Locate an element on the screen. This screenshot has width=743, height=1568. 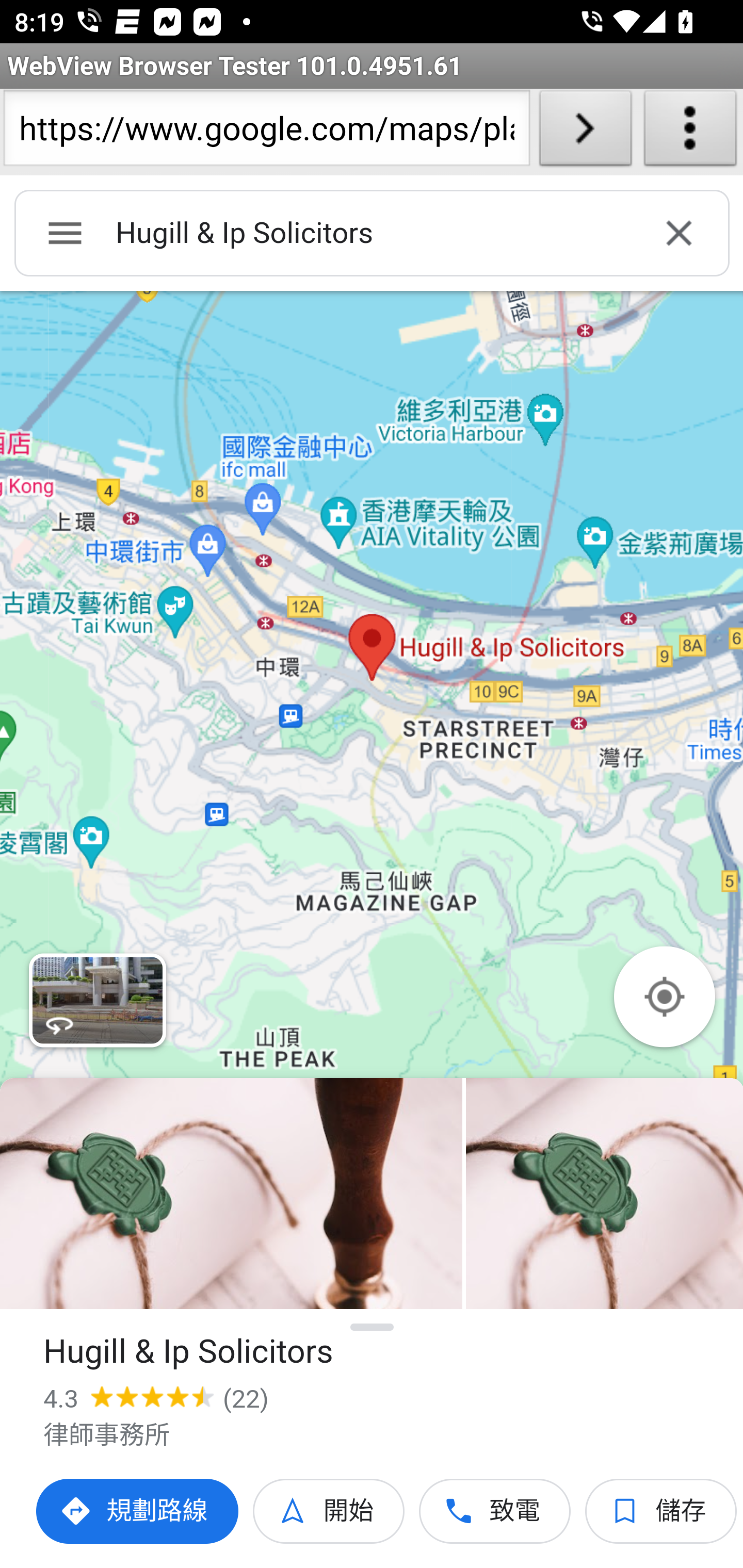
前往Hugill & Ip Solicitors的路線 is located at coordinates (138, 1511).